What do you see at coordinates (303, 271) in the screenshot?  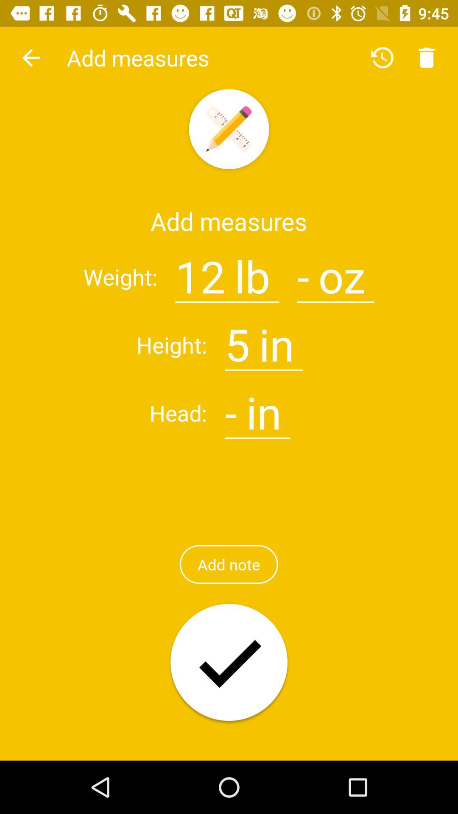 I see `symbol image` at bounding box center [303, 271].